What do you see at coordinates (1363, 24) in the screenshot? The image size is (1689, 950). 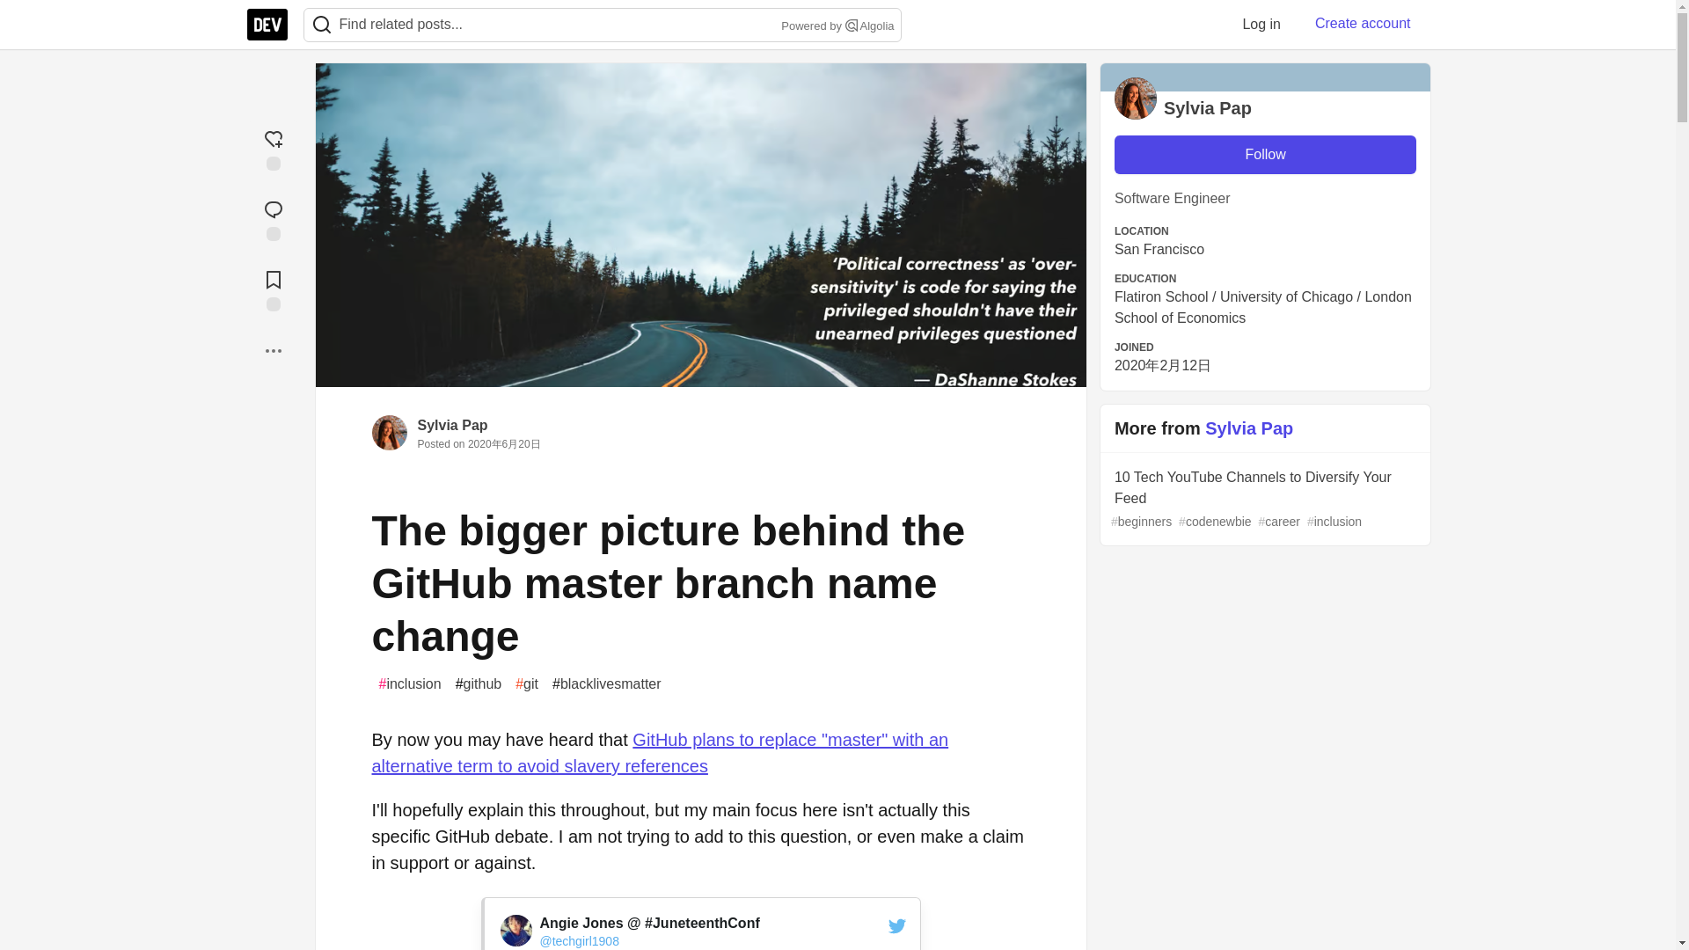 I see `Create account` at bounding box center [1363, 24].